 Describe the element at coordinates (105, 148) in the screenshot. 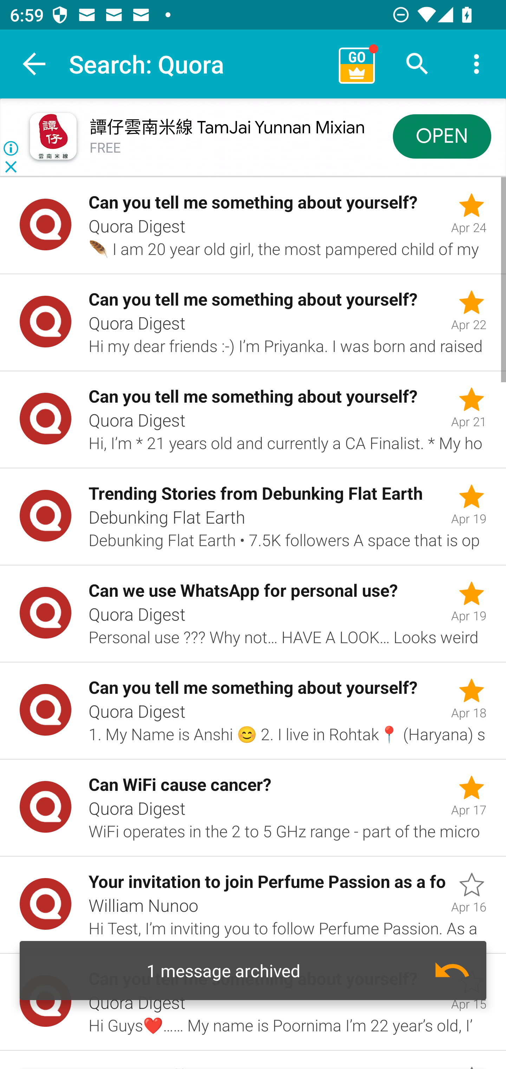

I see `FREE` at that location.